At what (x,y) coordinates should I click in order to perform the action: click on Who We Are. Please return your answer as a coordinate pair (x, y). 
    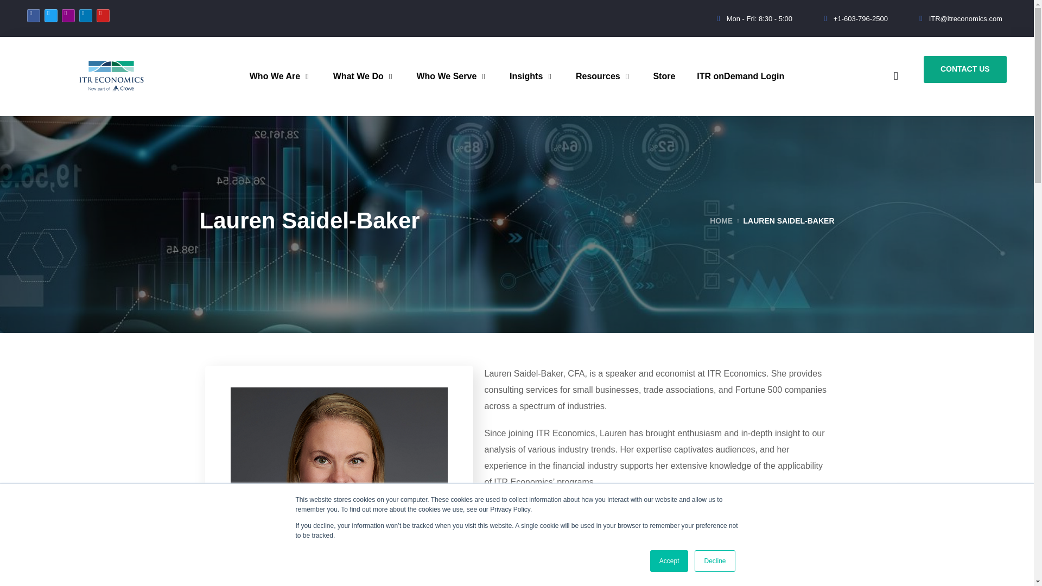
    Looking at the image, I should click on (280, 76).